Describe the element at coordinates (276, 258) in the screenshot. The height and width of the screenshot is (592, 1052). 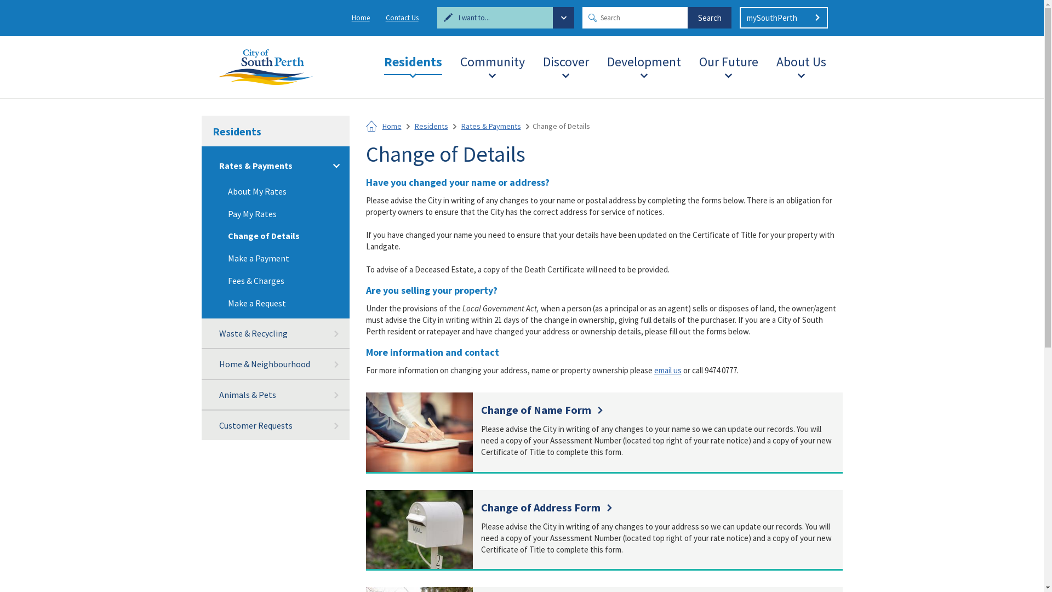
I see `Make a Payment` at that location.